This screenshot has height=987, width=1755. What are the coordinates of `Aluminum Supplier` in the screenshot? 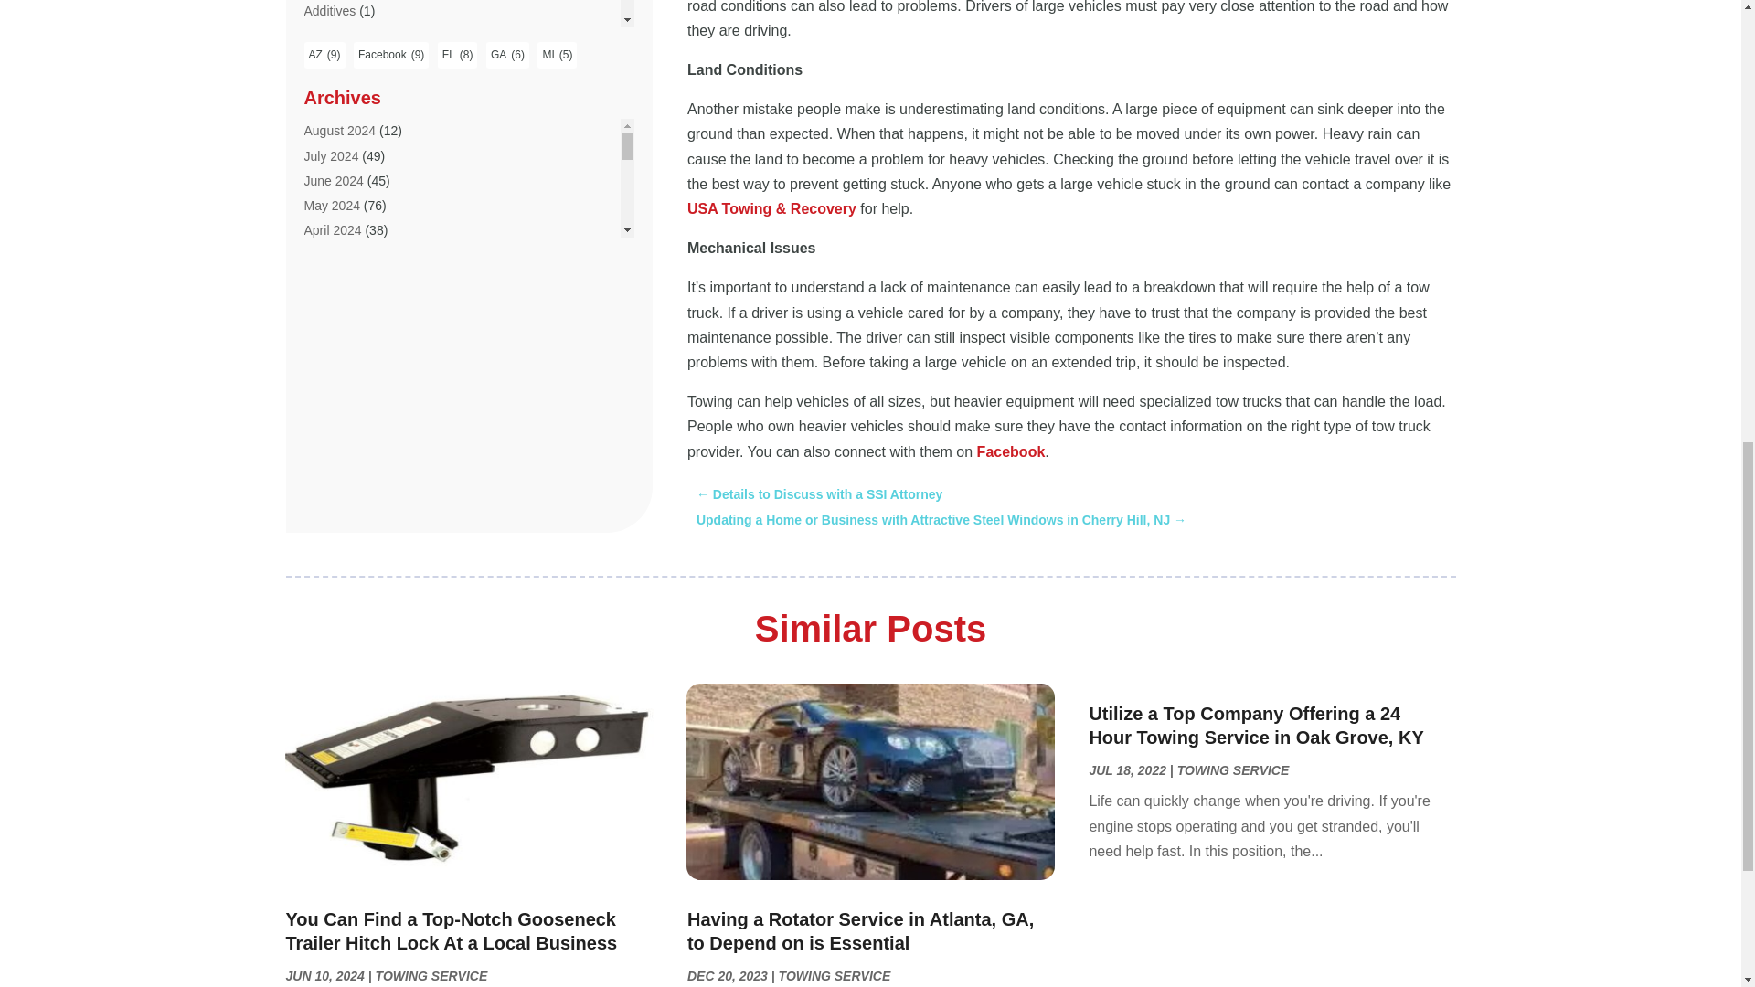 It's located at (356, 457).